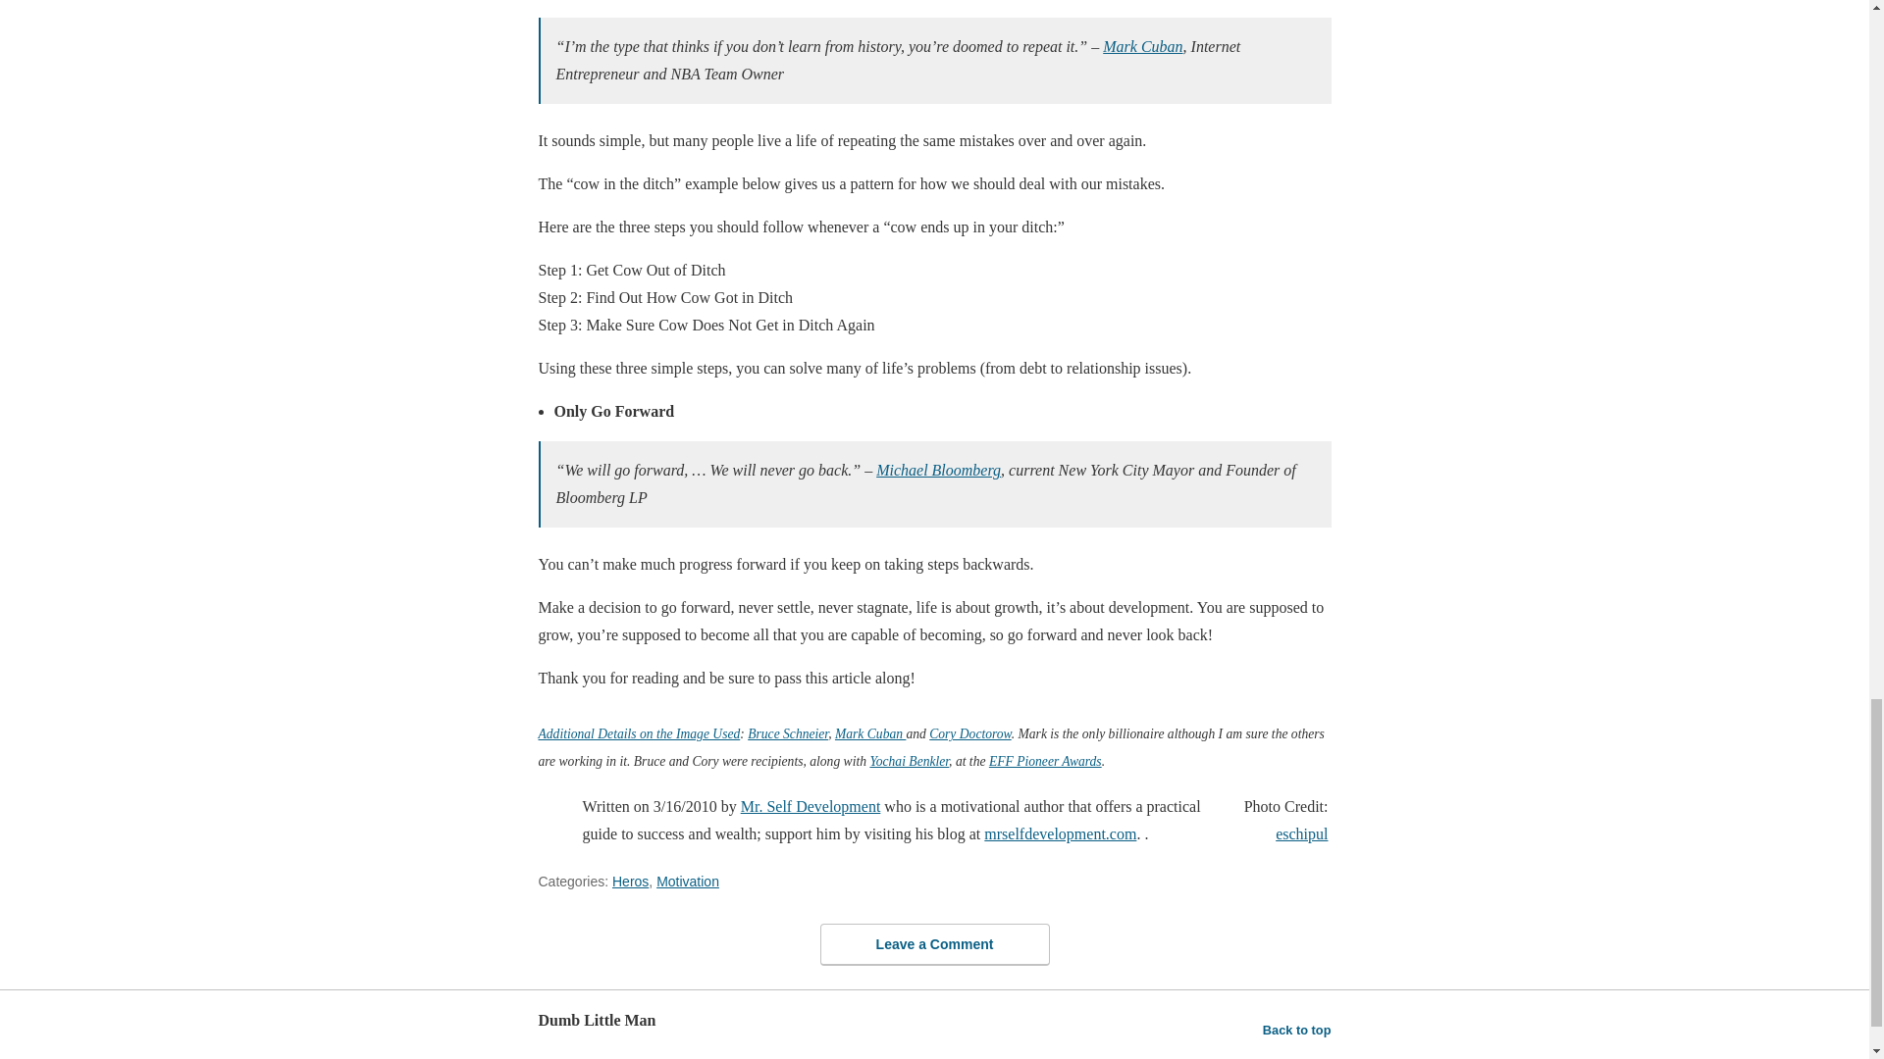 Image resolution: width=1884 pixels, height=1059 pixels. What do you see at coordinates (1046, 761) in the screenshot?
I see `EFF Pioneer Awards` at bounding box center [1046, 761].